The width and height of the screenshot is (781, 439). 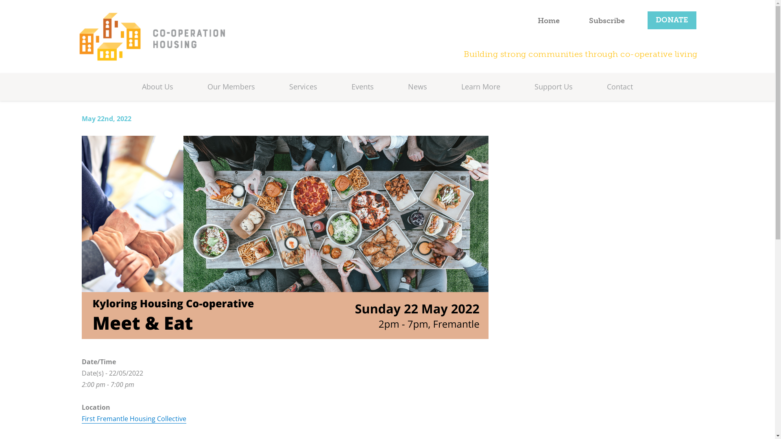 What do you see at coordinates (554, 87) in the screenshot?
I see `Support Us` at bounding box center [554, 87].